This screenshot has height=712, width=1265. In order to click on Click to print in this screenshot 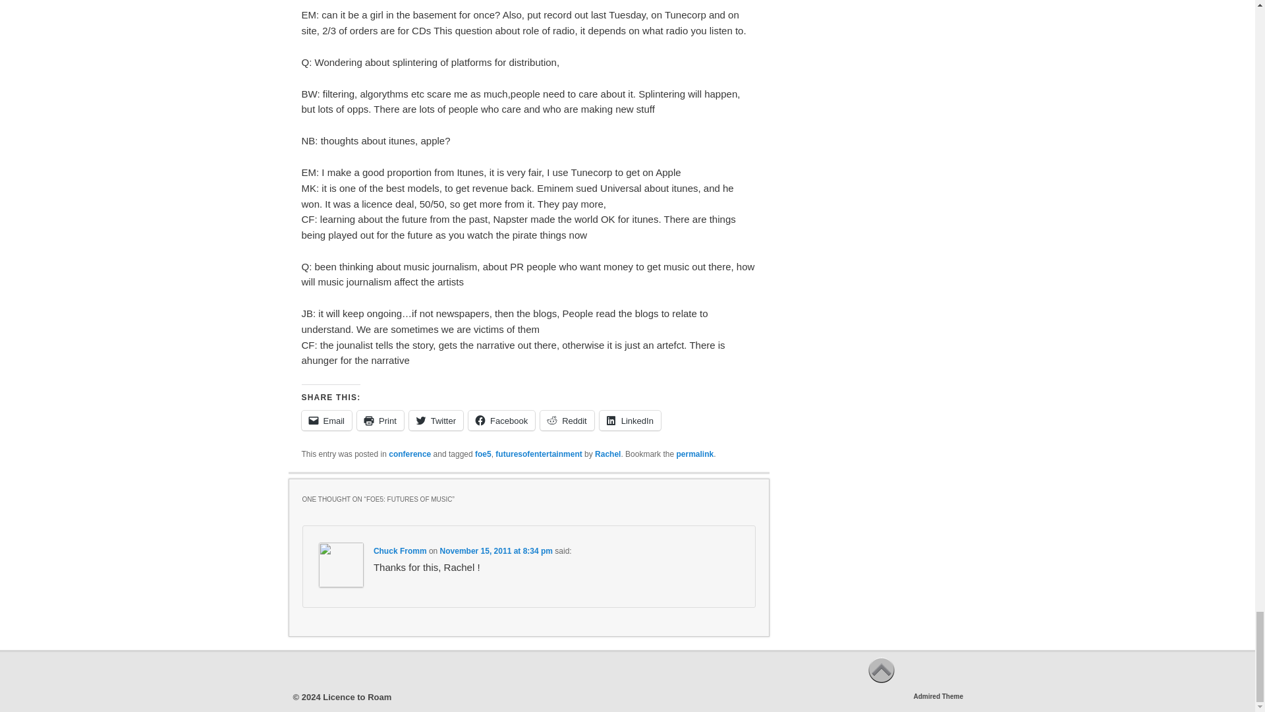, I will do `click(379, 421)`.